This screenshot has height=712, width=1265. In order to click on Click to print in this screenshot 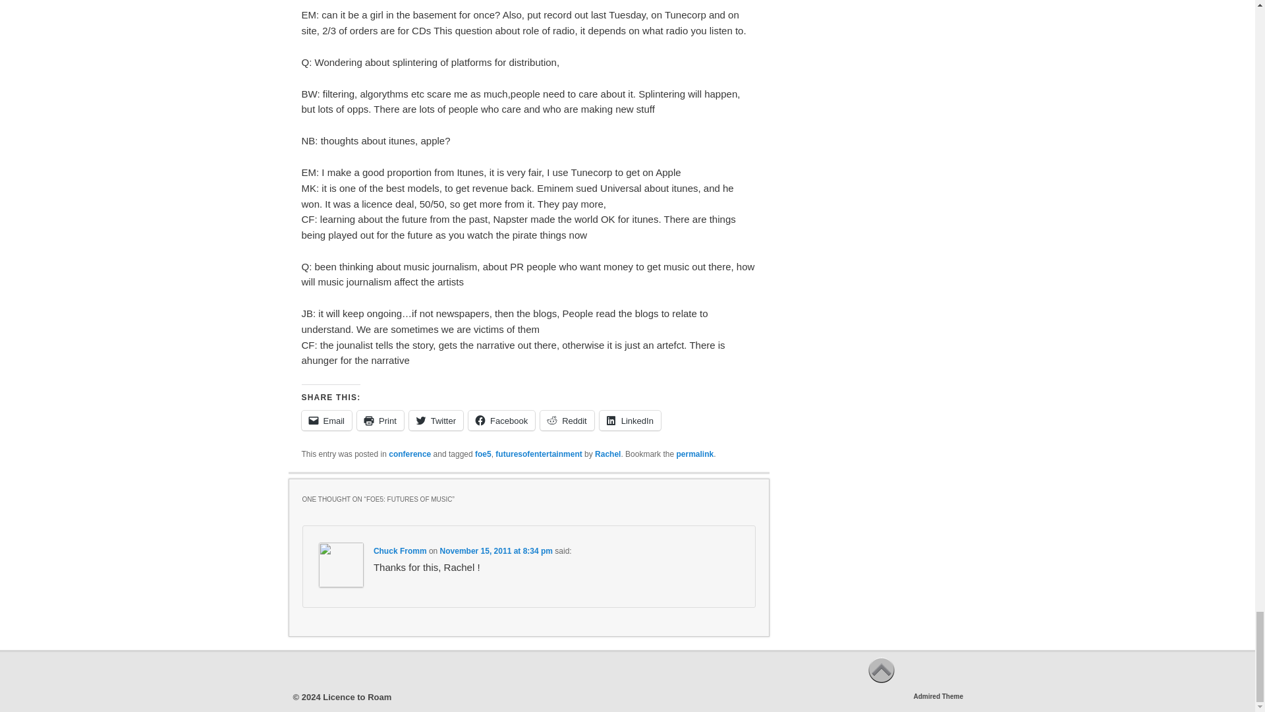, I will do `click(379, 421)`.